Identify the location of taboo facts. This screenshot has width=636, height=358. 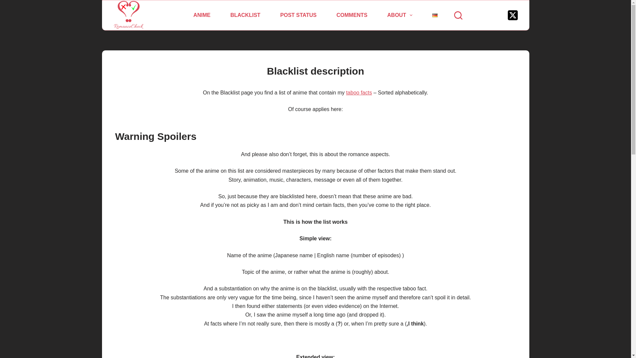
(359, 93).